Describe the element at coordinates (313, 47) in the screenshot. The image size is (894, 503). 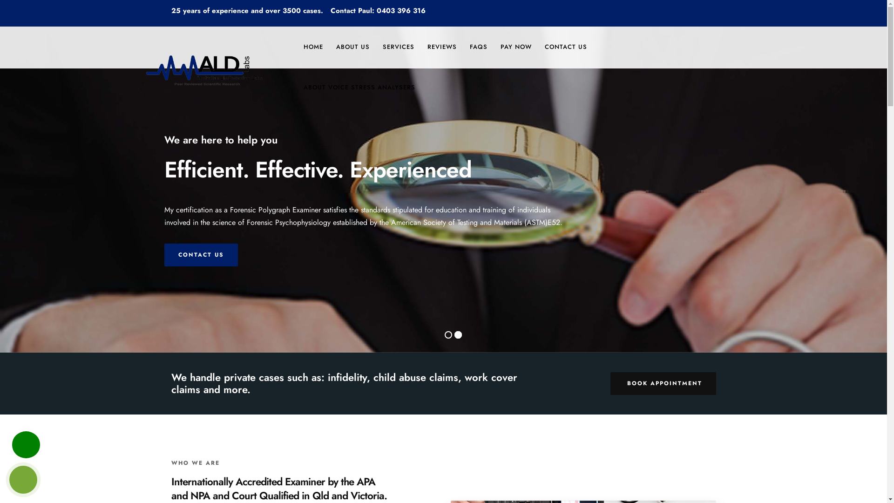
I see `HOME` at that location.